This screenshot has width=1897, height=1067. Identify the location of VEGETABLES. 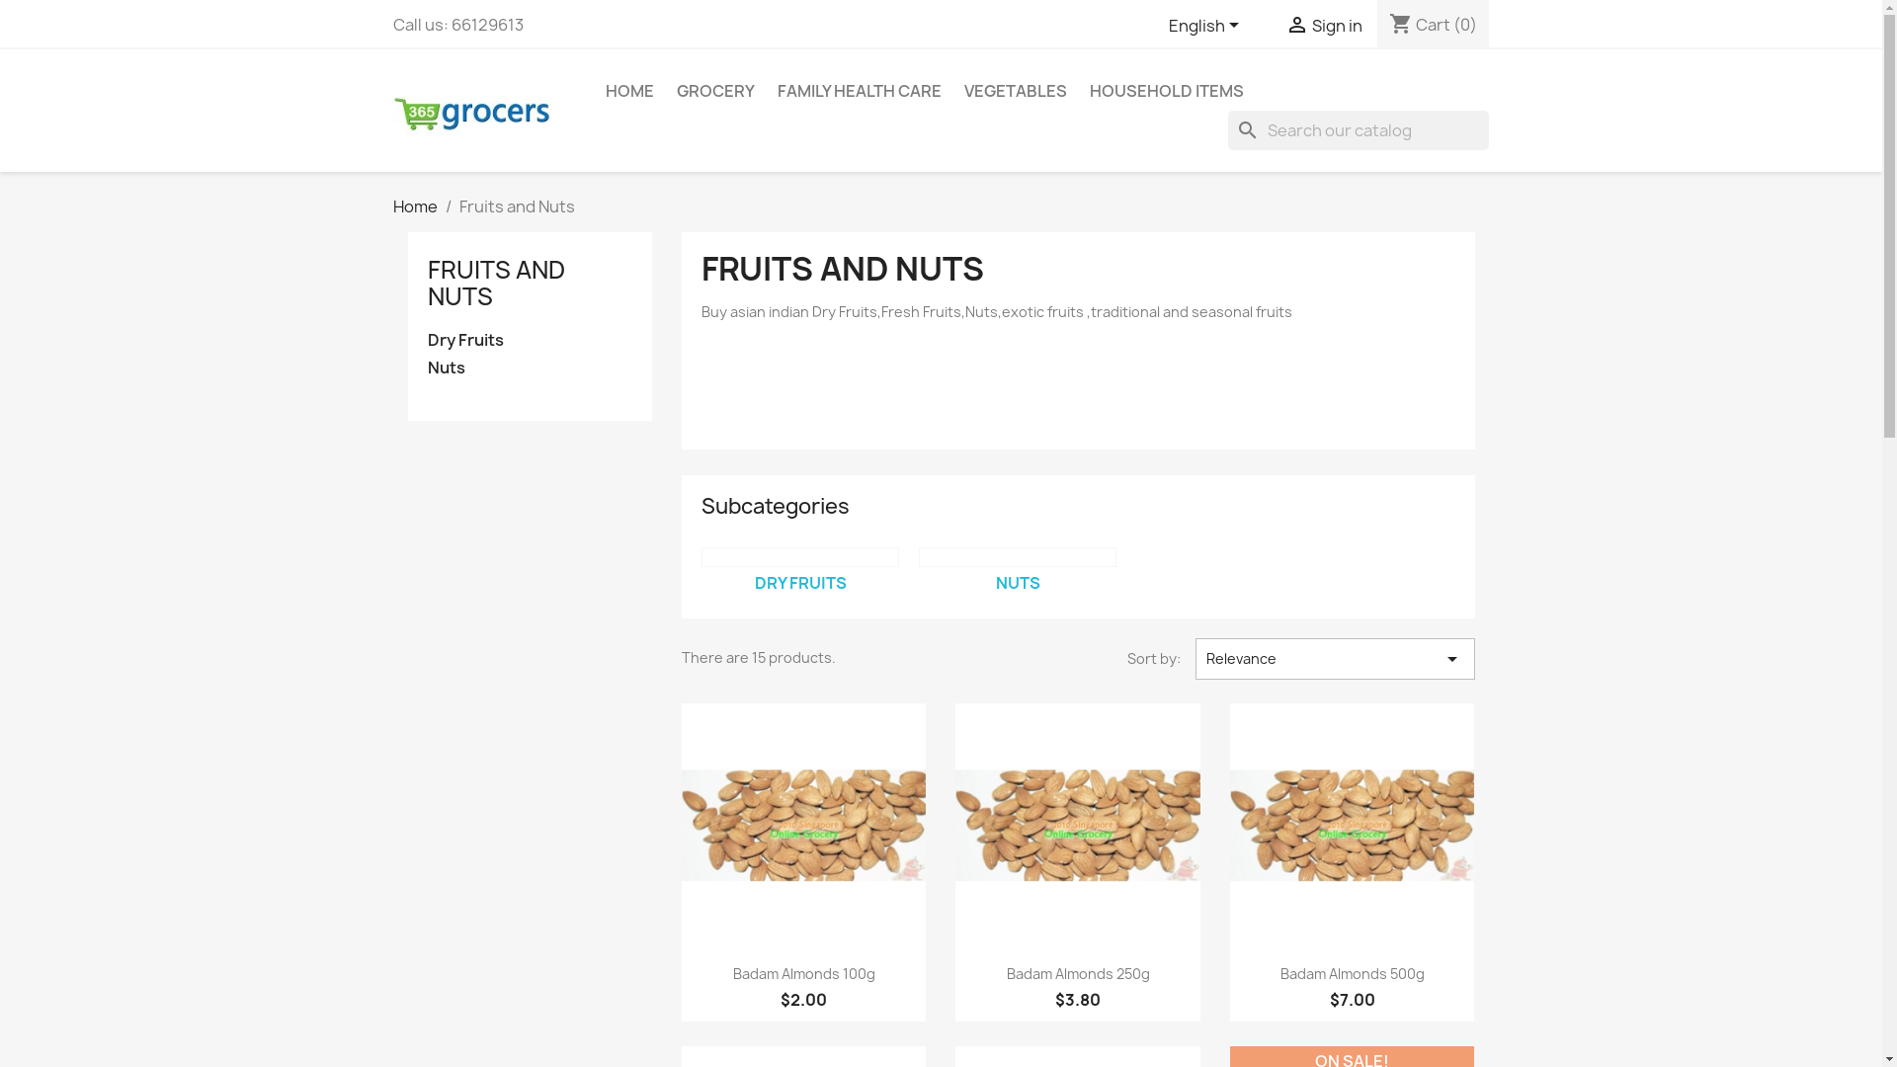
(1016, 91).